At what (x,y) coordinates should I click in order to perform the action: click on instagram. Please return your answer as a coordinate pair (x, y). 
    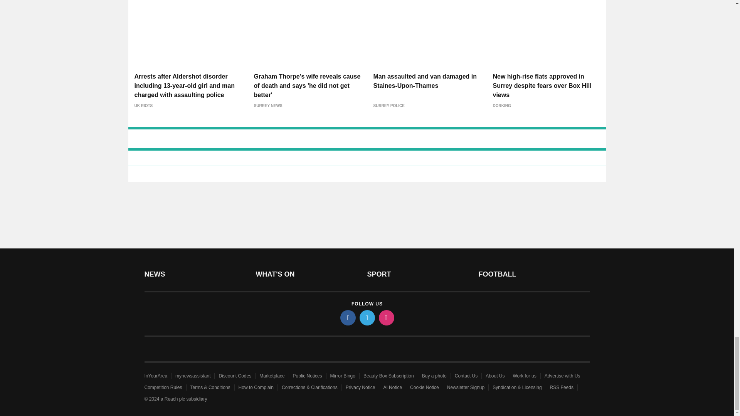
    Looking at the image, I should click on (386, 317).